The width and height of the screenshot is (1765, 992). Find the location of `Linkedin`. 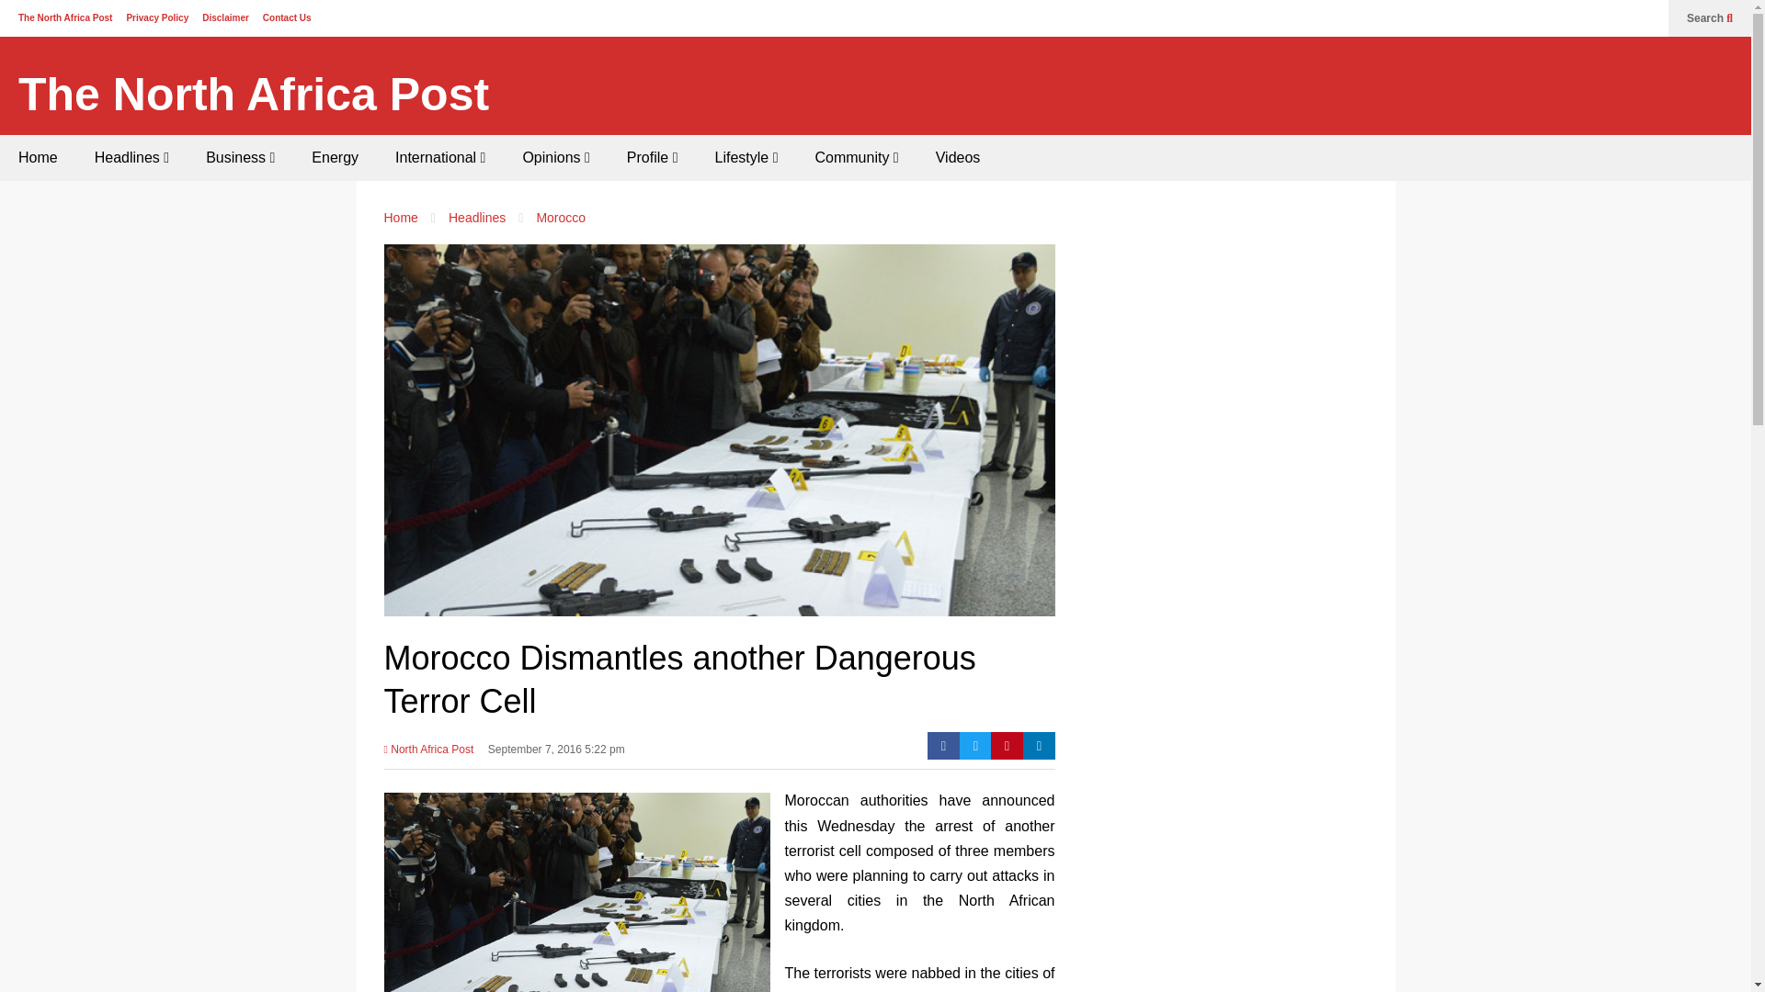

Linkedin is located at coordinates (1039, 746).